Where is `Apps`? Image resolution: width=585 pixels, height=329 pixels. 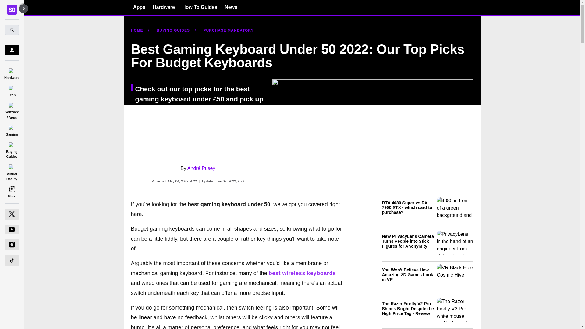 Apps is located at coordinates (139, 7).